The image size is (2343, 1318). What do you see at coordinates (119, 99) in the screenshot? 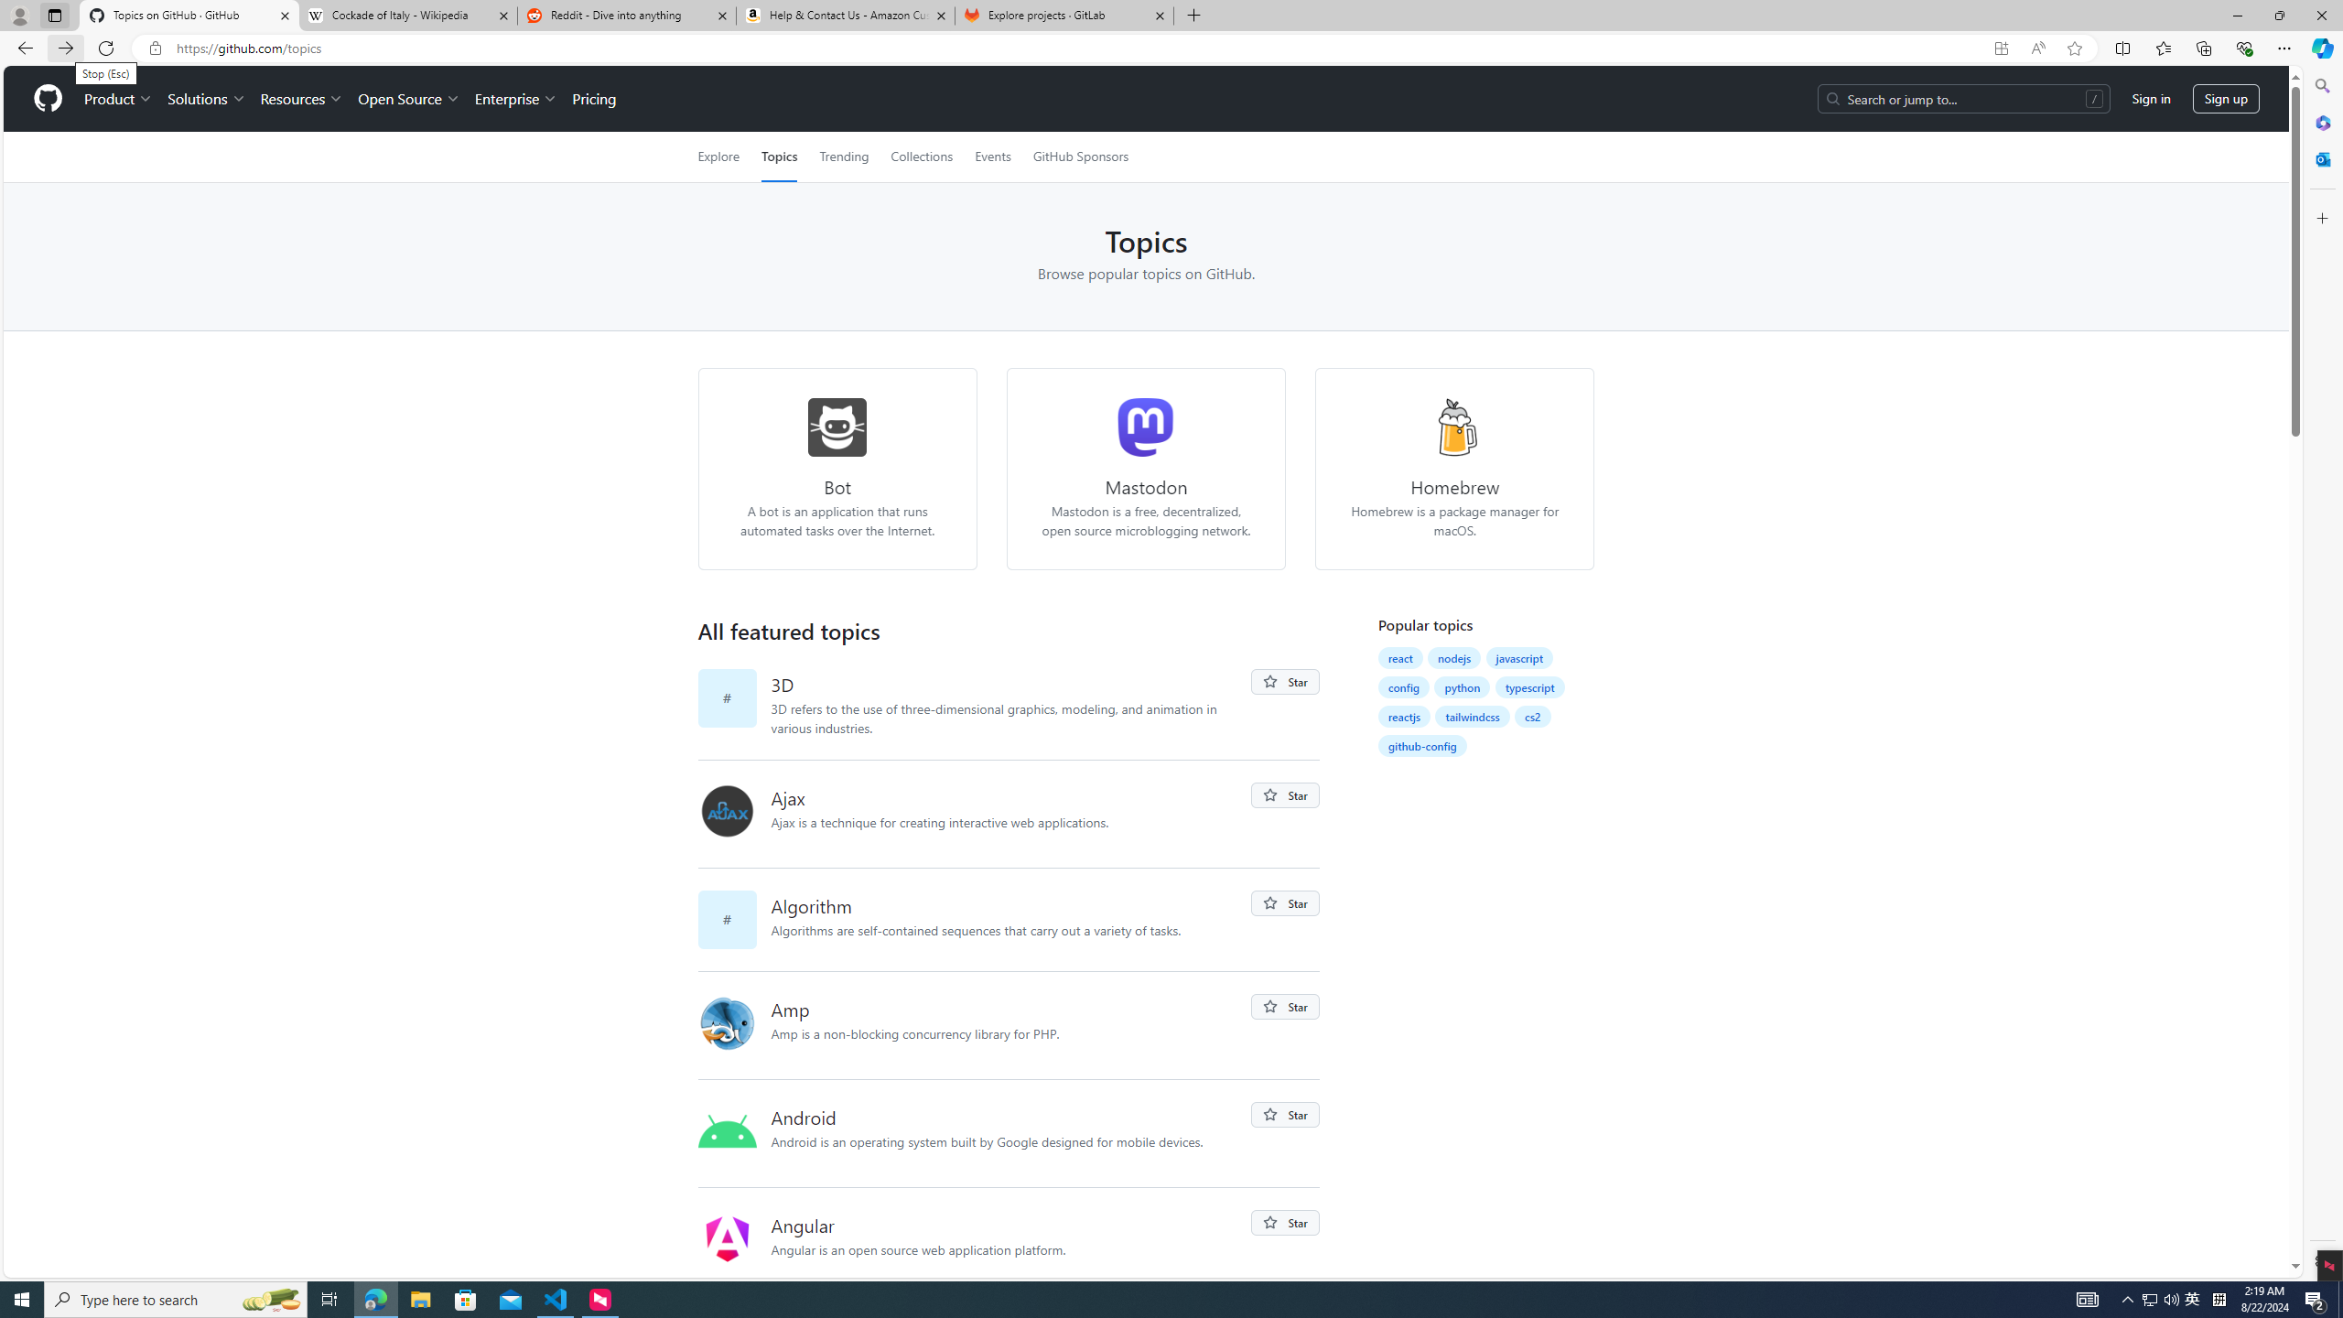
I see `Product` at bounding box center [119, 99].